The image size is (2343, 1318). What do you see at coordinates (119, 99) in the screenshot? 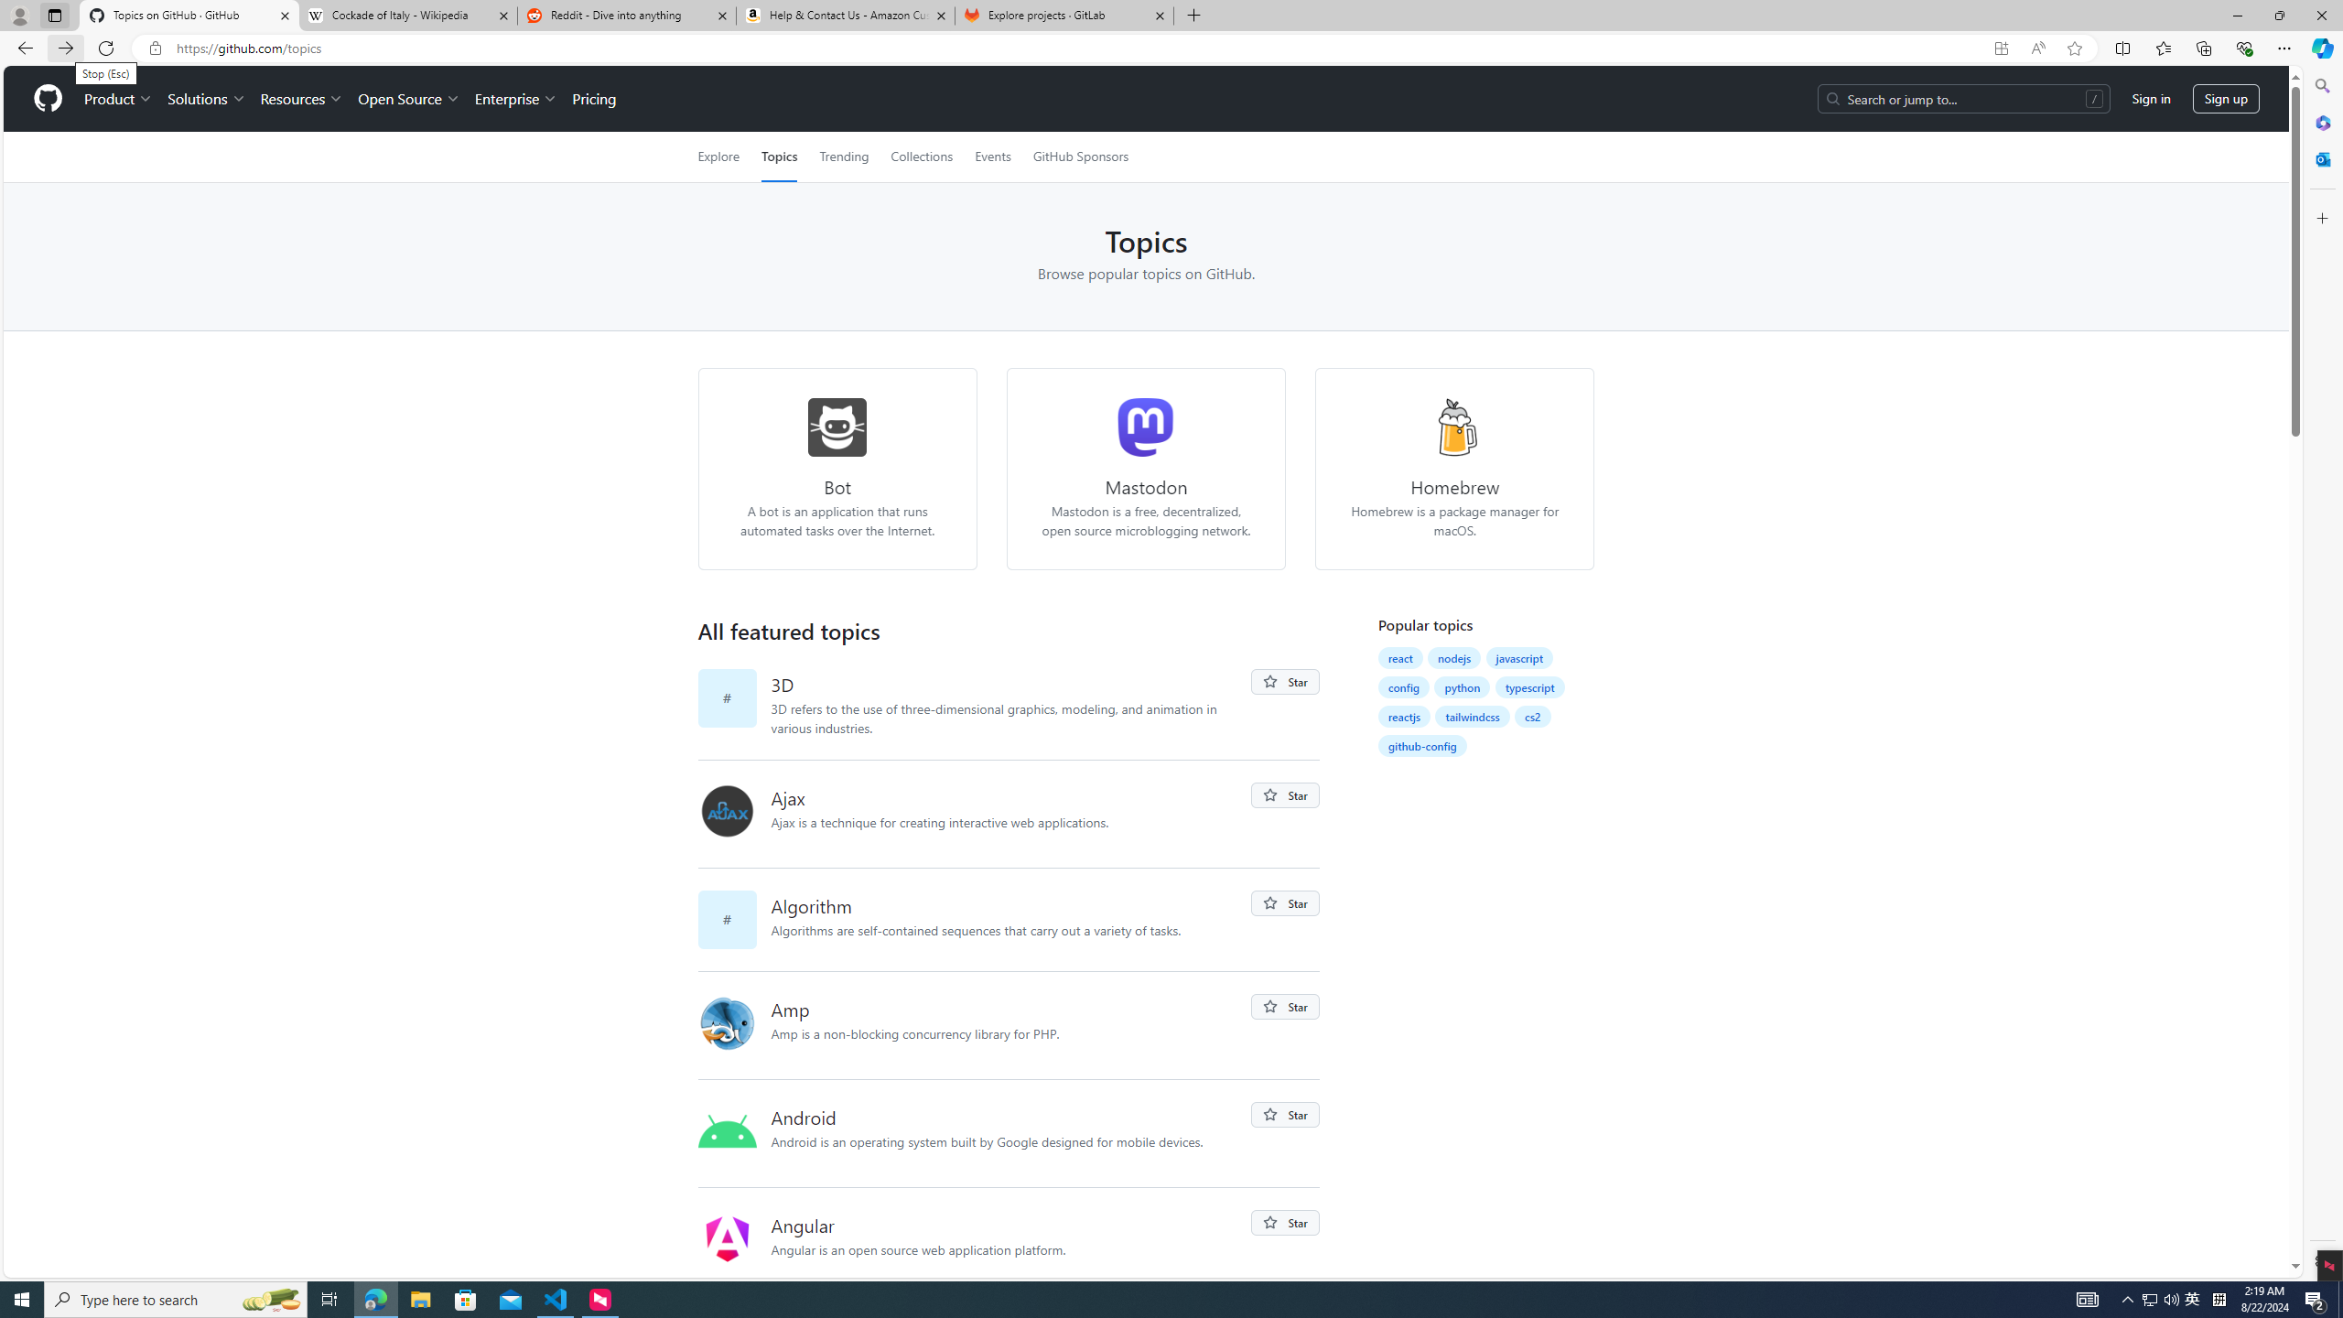
I see `Product` at bounding box center [119, 99].